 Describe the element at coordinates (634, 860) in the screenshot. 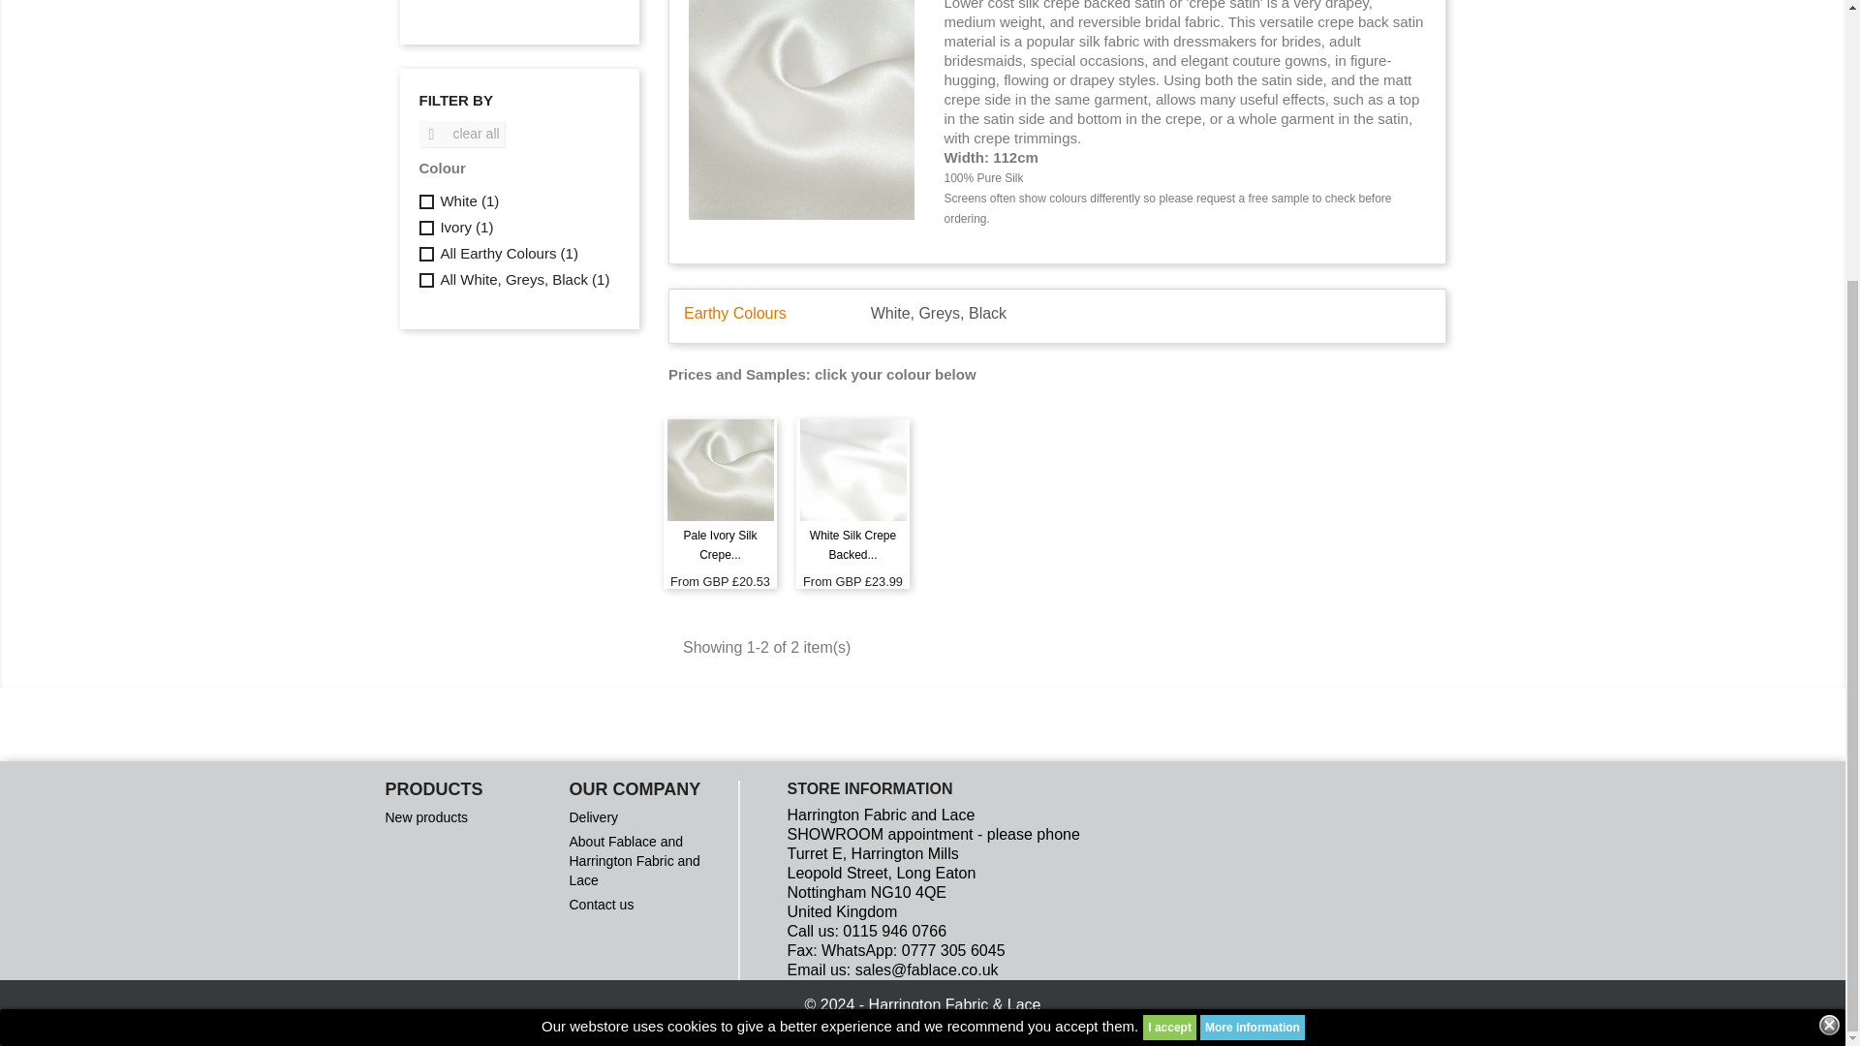

I see `About Fablace and Harrington Fabric and Lace` at that location.